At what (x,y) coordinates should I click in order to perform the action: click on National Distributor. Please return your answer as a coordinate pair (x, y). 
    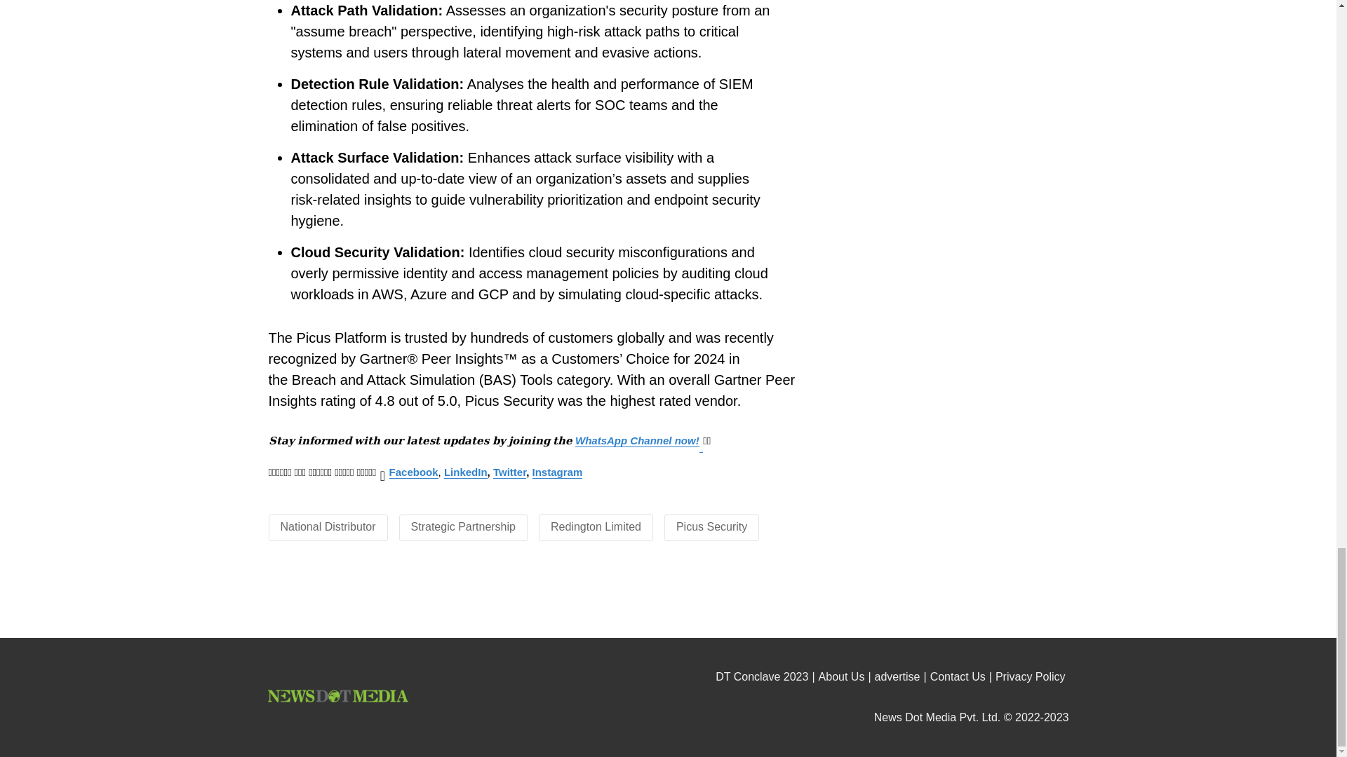
    Looking at the image, I should click on (328, 527).